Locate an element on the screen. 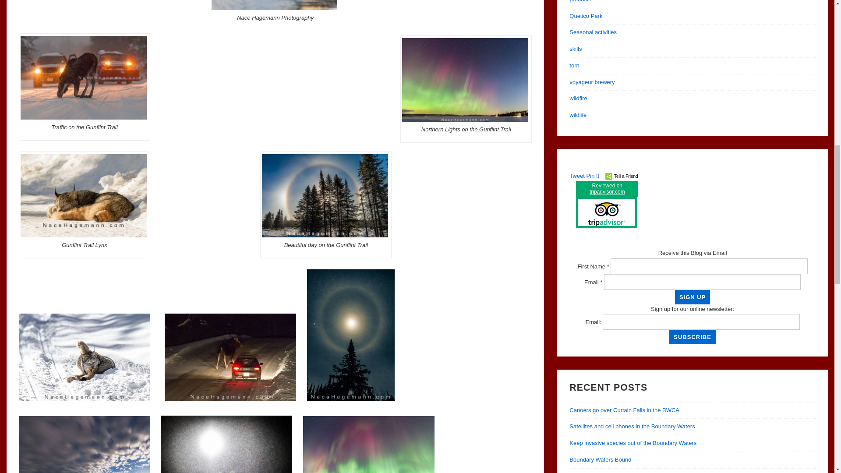  Sun dog on the Gunflint Trail is located at coordinates (325, 196).